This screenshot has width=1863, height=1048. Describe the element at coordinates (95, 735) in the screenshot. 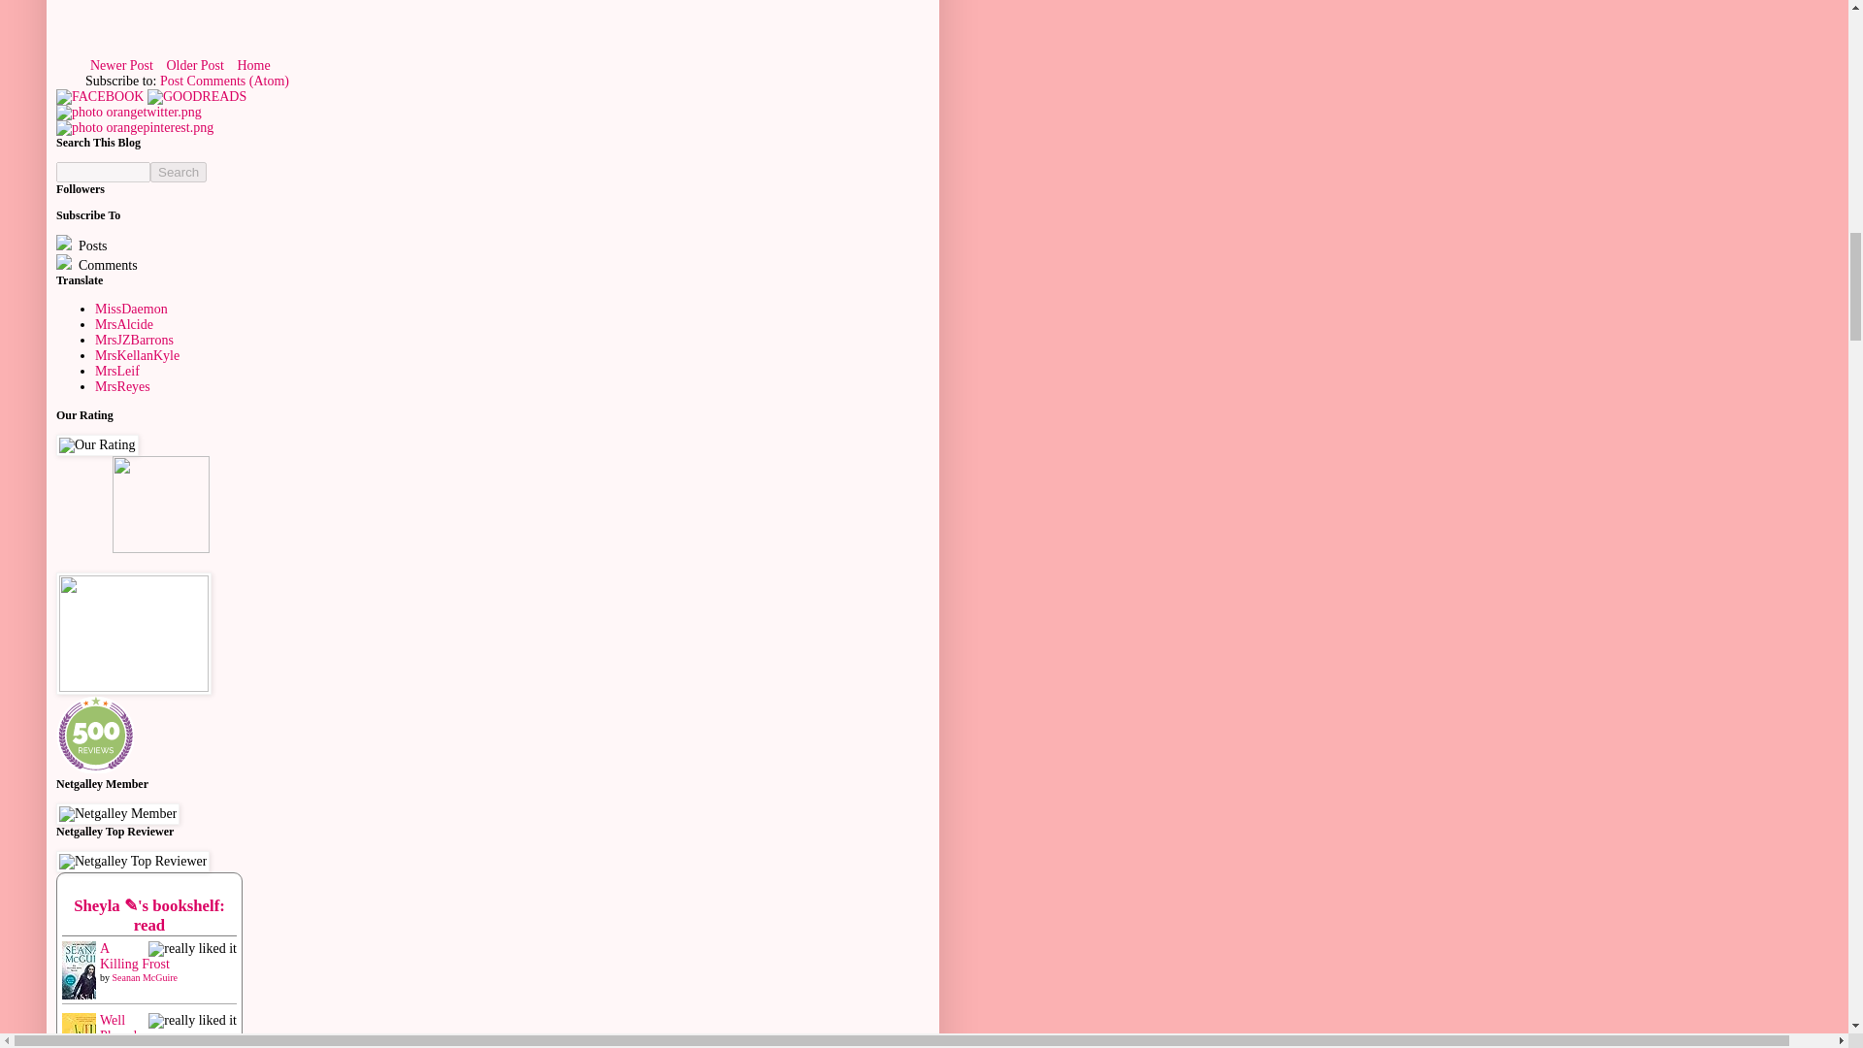

I see `500 Book Reviews` at that location.